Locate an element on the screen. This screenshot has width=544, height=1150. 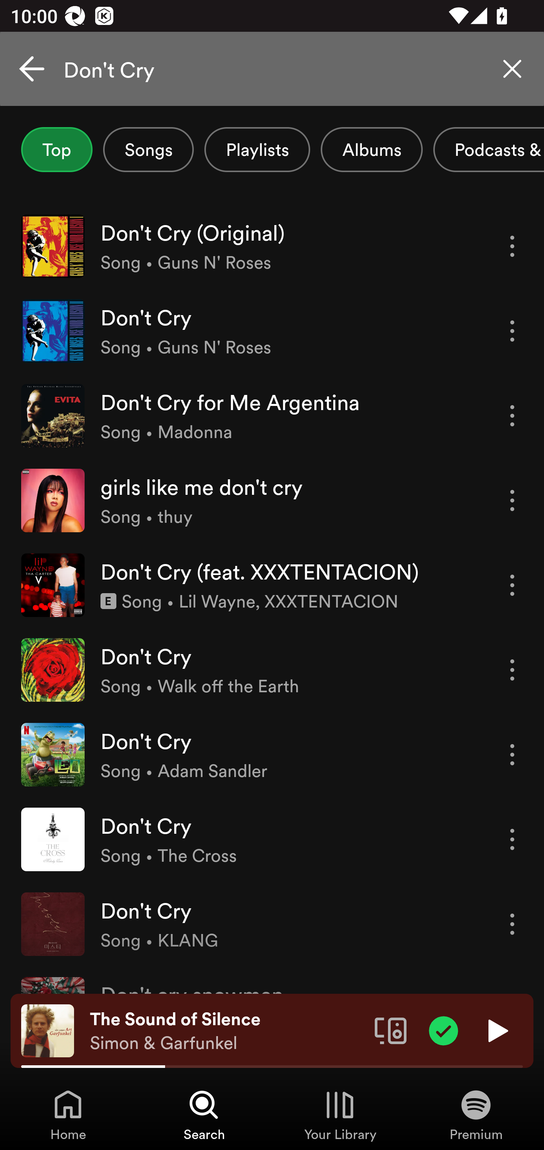
Play is located at coordinates (496, 1030).